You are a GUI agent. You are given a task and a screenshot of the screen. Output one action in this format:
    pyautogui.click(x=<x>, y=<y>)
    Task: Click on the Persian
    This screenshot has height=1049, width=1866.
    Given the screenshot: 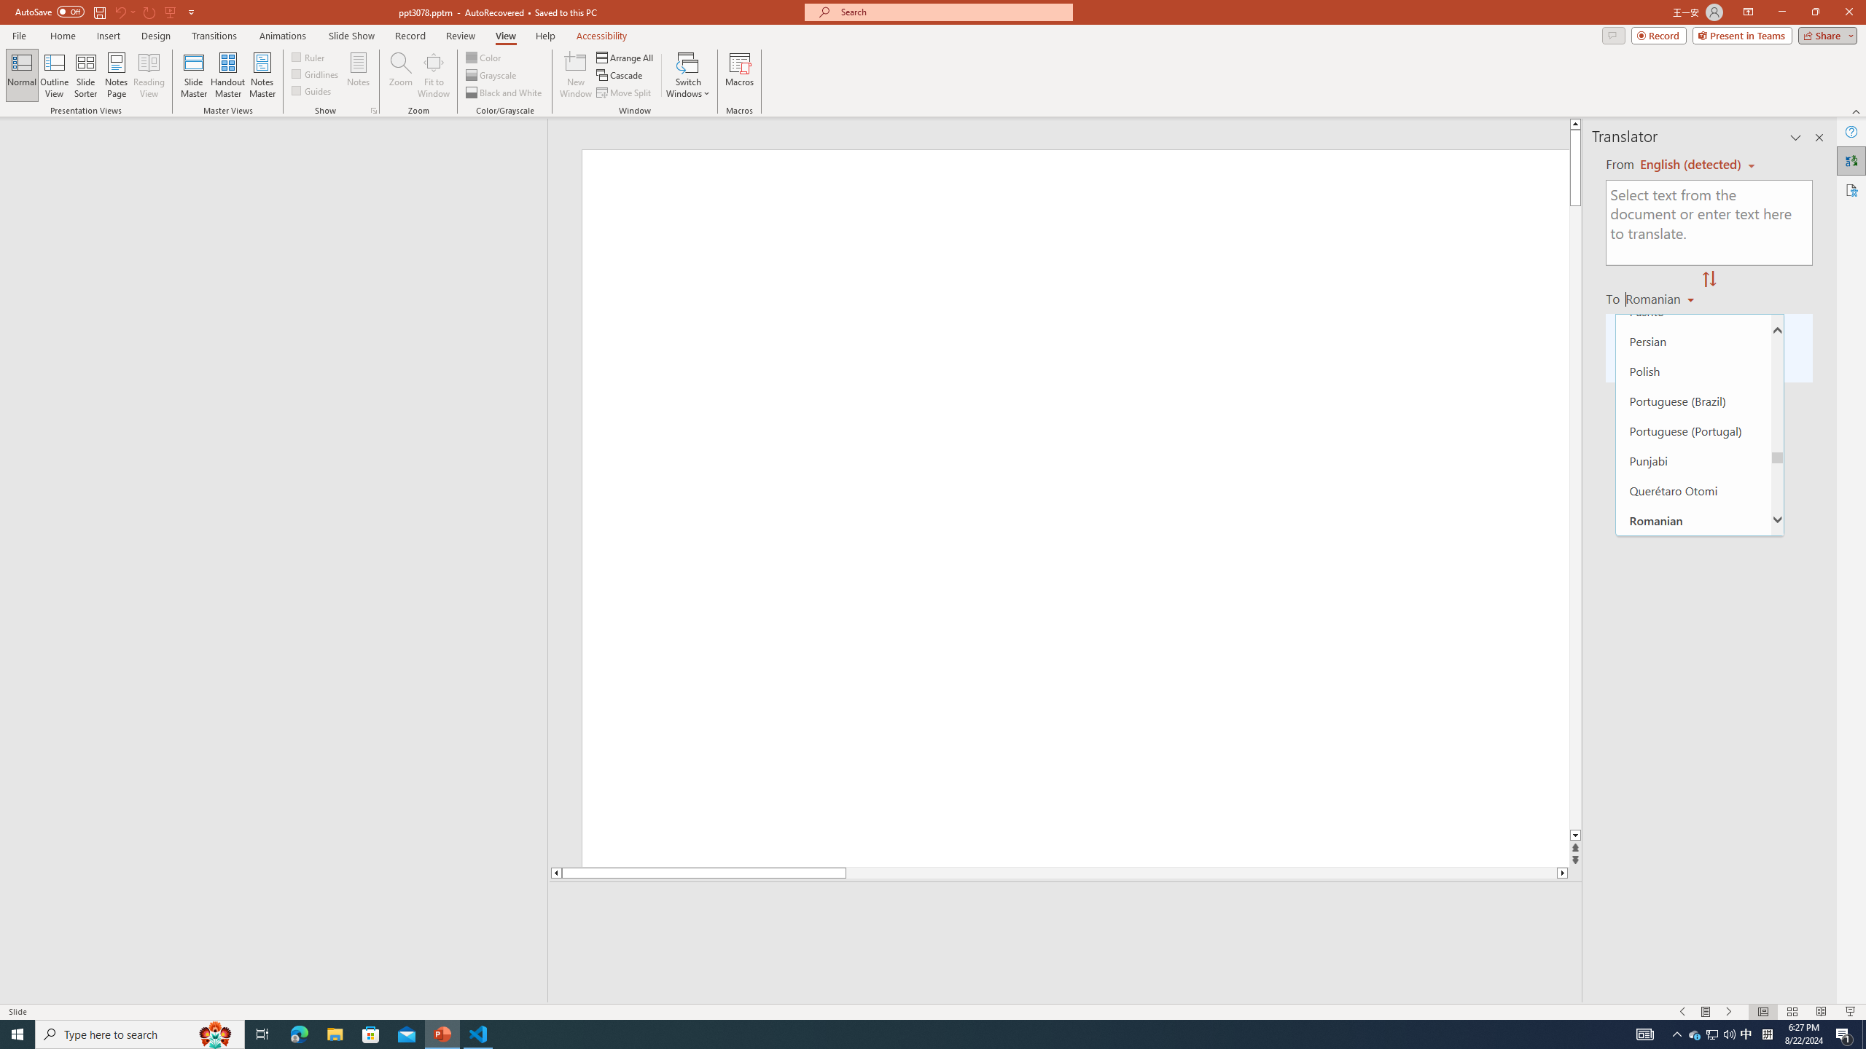 What is the action you would take?
    pyautogui.click(x=1693, y=341)
    